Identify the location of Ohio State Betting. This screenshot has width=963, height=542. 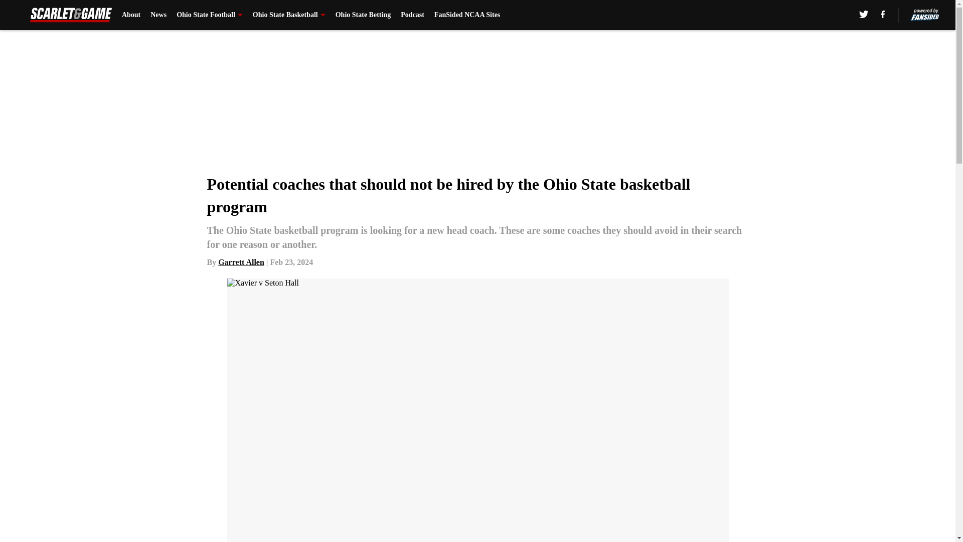
(363, 15).